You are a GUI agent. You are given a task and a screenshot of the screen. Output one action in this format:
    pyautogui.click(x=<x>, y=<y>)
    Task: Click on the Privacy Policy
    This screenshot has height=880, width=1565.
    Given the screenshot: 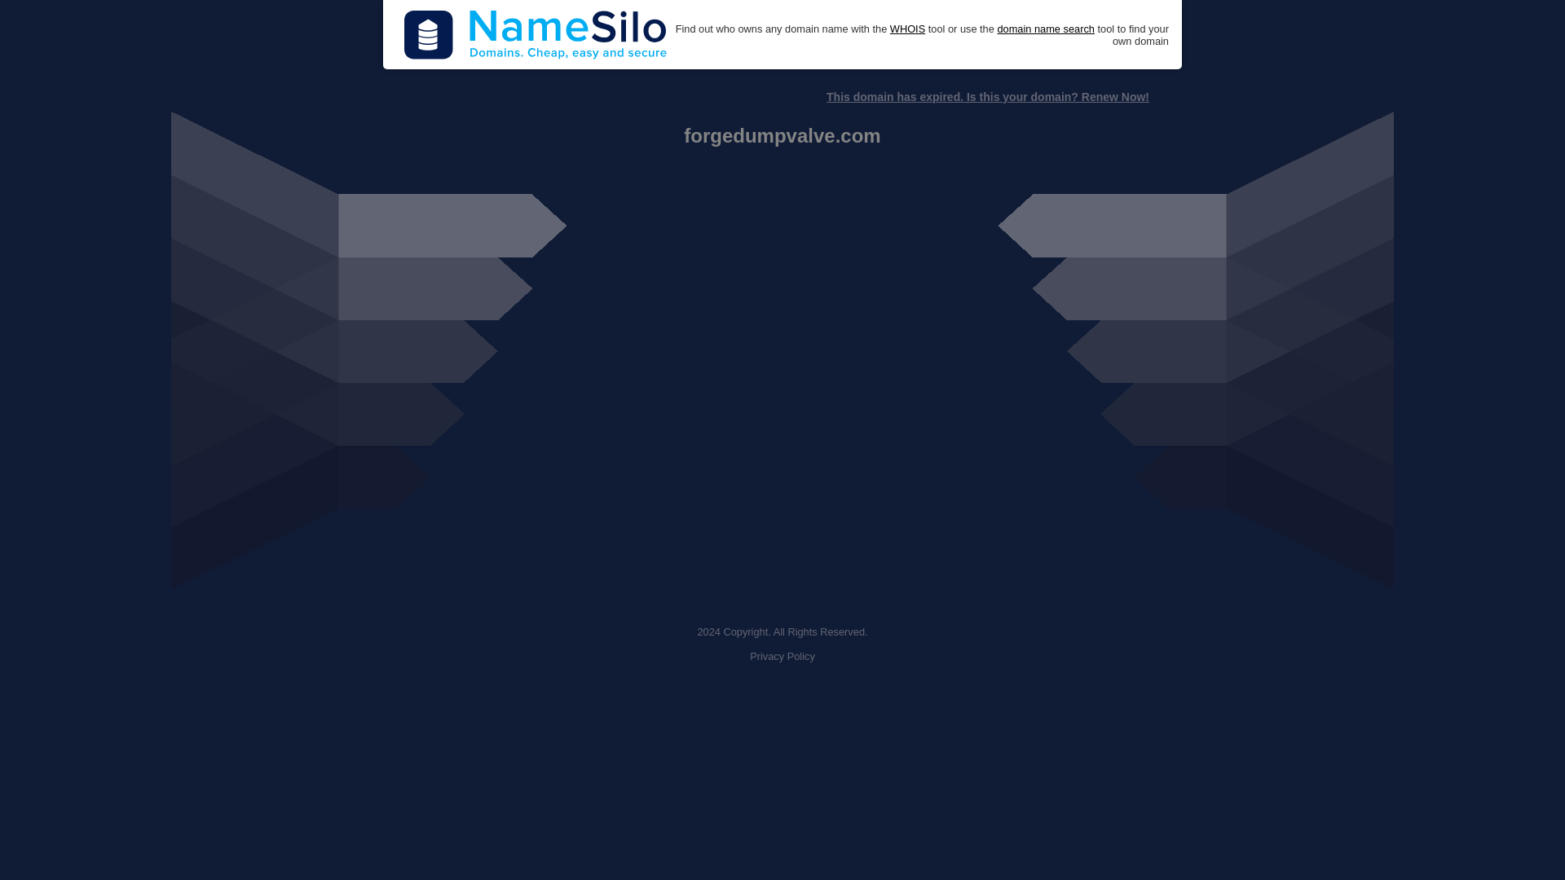 What is the action you would take?
    pyautogui.click(x=782, y=657)
    